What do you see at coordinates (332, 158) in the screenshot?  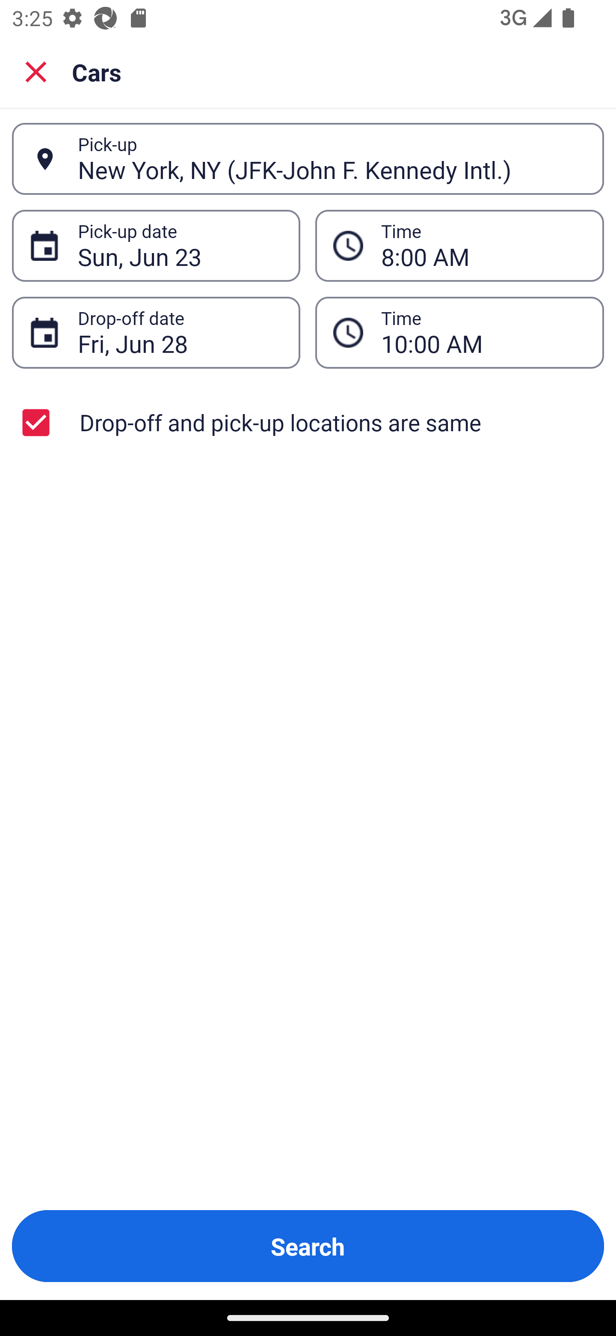 I see `New York, NY (JFK-John F. Kennedy Intl.)` at bounding box center [332, 158].